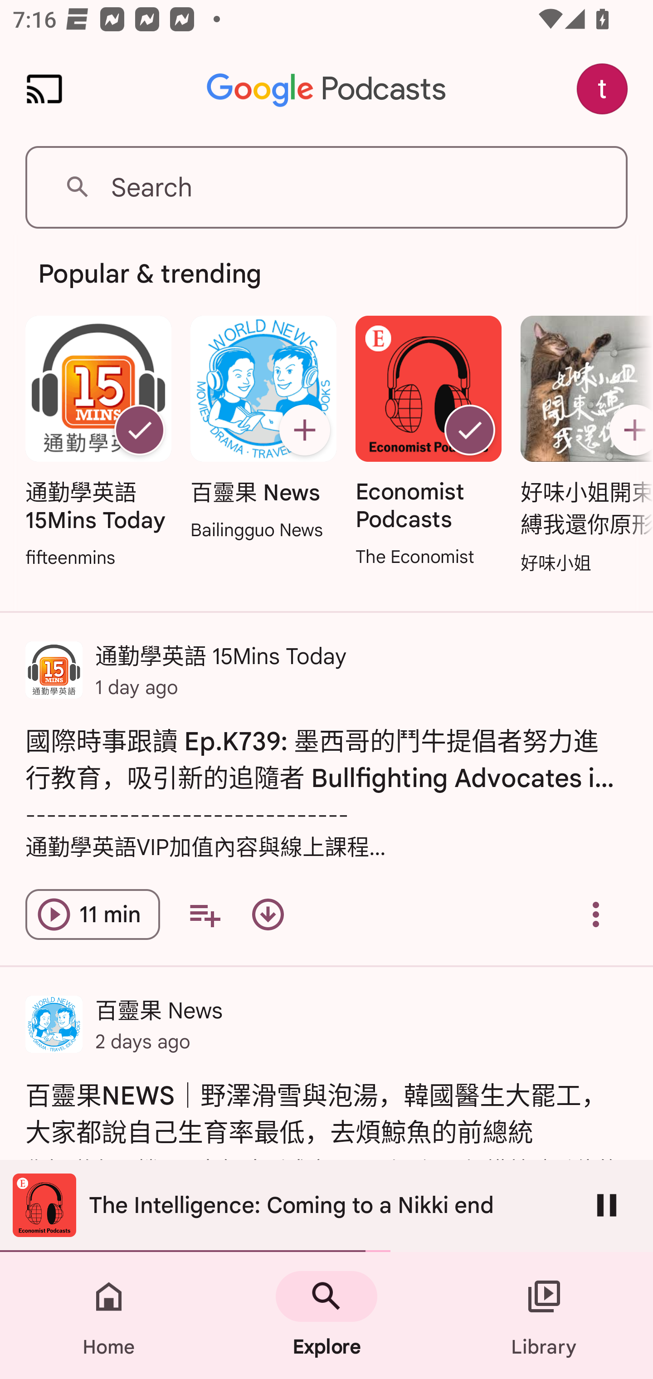 The height and width of the screenshot is (1379, 653). What do you see at coordinates (544, 1315) in the screenshot?
I see `Library` at bounding box center [544, 1315].